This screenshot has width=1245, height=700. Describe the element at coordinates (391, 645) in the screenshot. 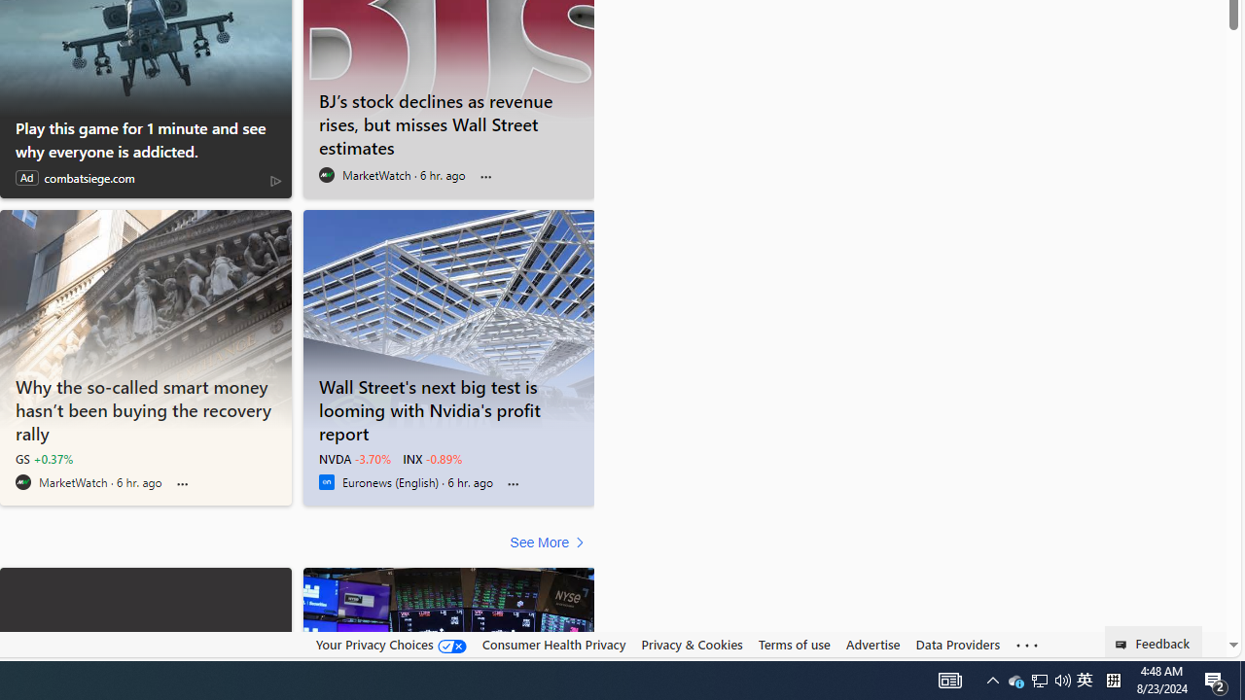

I see `Your Privacy Choices` at that location.